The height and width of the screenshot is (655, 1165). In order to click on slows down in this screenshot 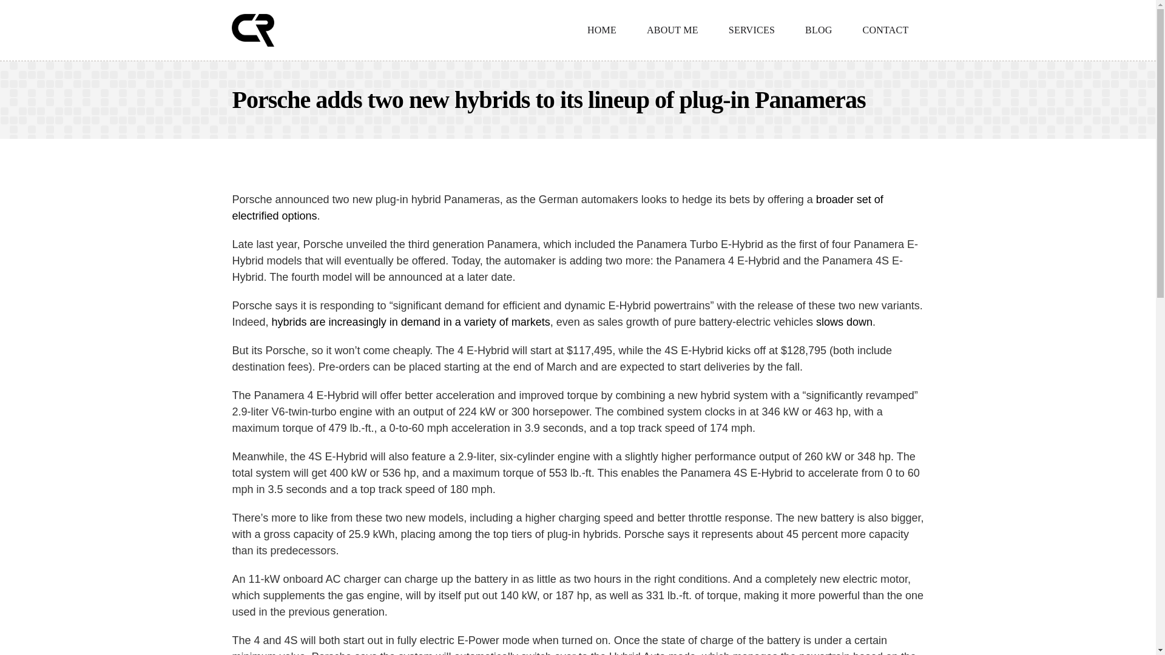, I will do `click(845, 321)`.